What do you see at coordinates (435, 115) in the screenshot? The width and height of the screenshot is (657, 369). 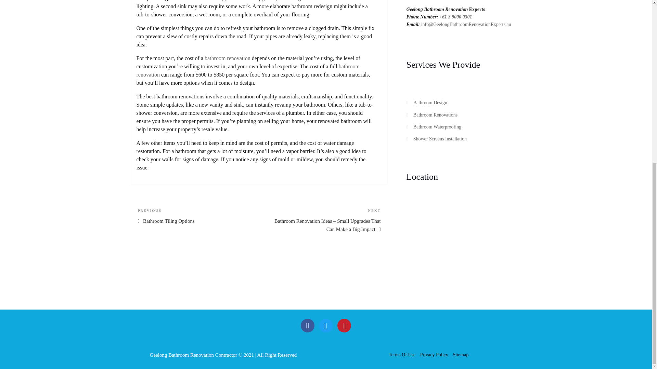 I see `Bathroom Renovations` at bounding box center [435, 115].